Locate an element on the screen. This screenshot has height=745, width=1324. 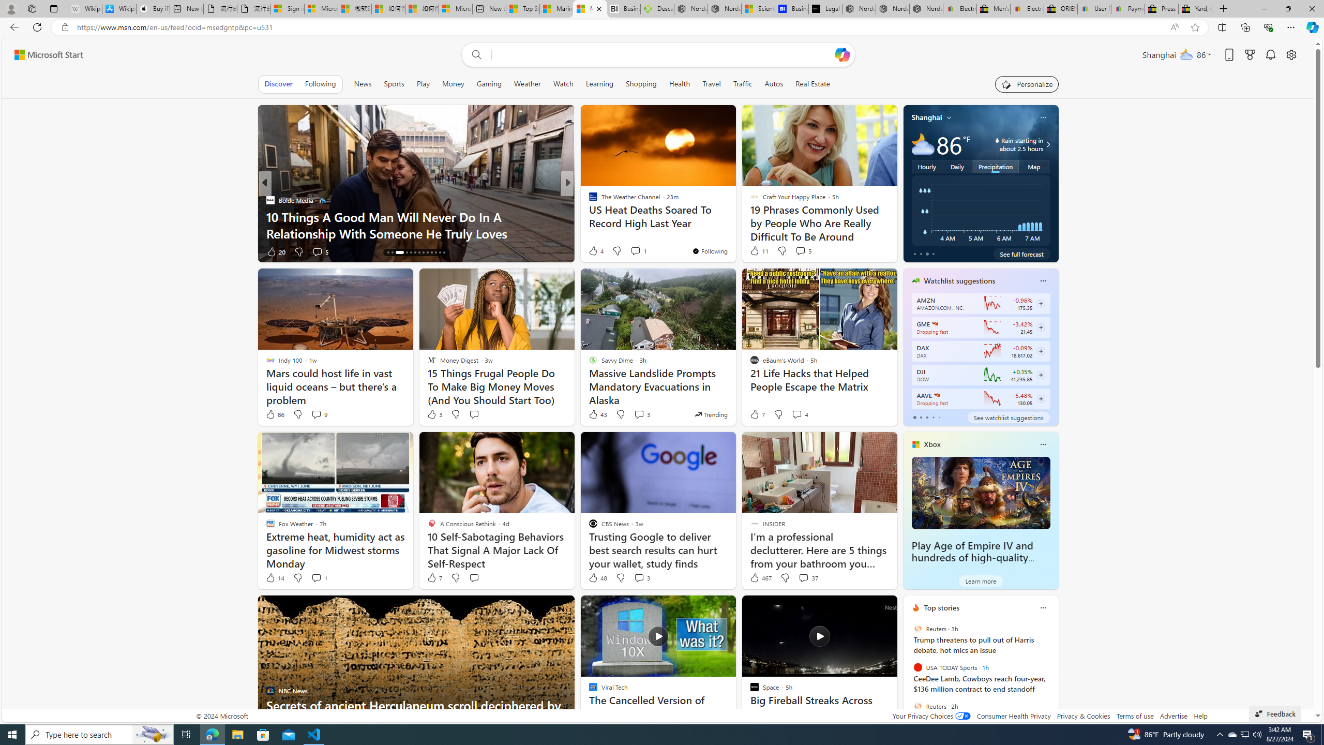
Top stories is located at coordinates (942, 607).